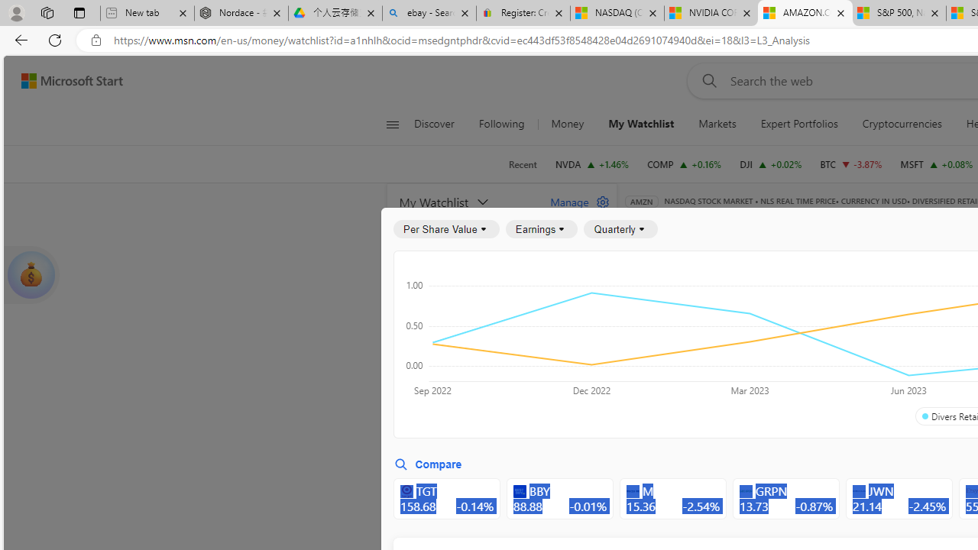 The width and height of the screenshot is (978, 550). Describe the element at coordinates (706, 80) in the screenshot. I see `Web search` at that location.